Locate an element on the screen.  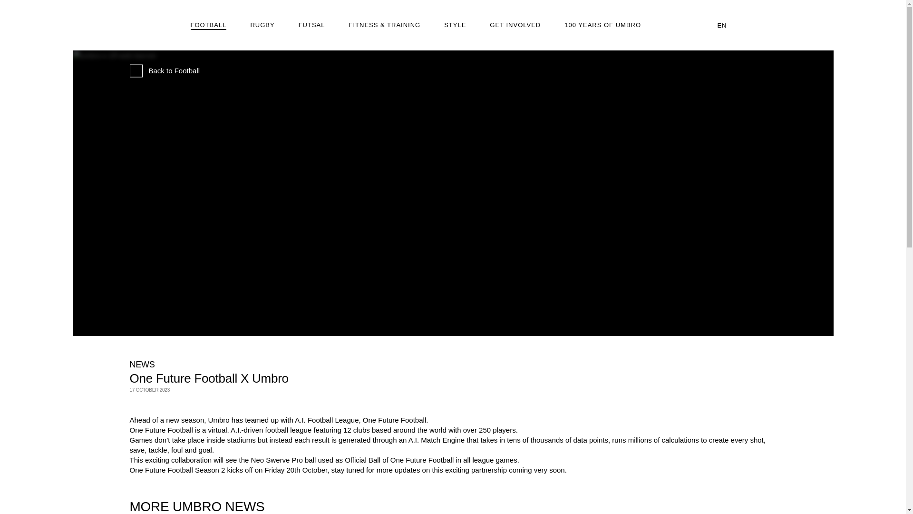
100 YEARS OF UMBRO is located at coordinates (602, 25).